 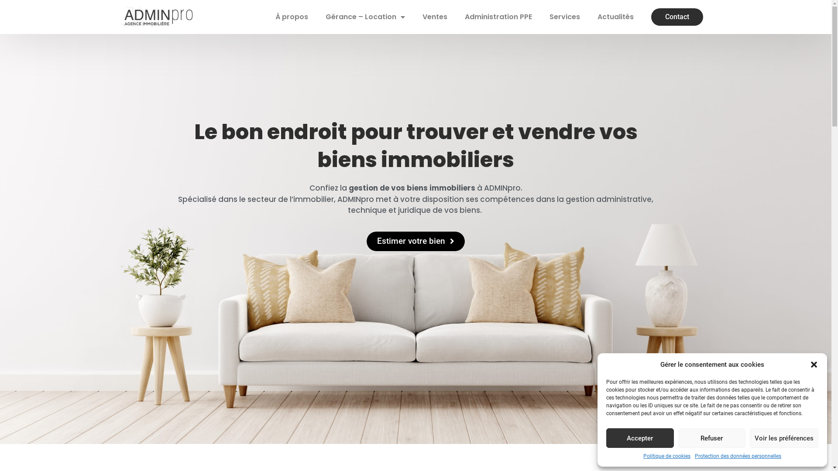 I want to click on Services, so click(x=565, y=17).